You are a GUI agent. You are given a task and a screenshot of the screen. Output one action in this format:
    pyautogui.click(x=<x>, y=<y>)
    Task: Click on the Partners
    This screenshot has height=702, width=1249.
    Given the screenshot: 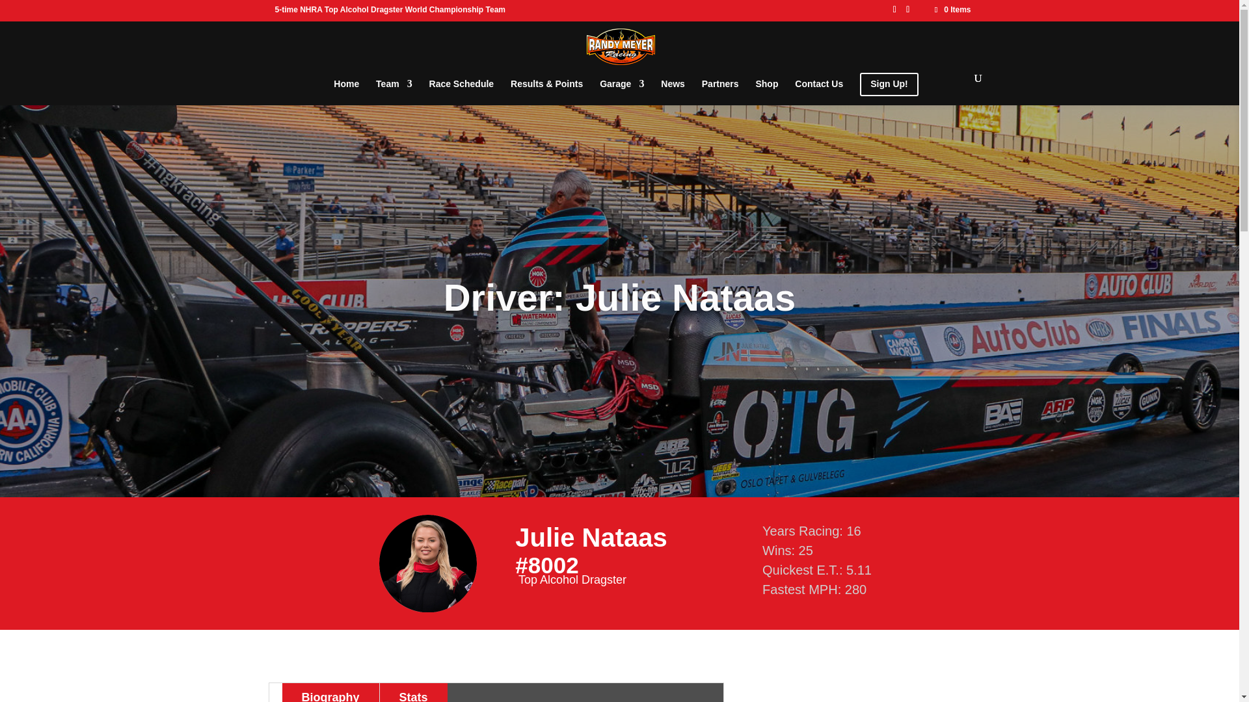 What is the action you would take?
    pyautogui.click(x=721, y=88)
    